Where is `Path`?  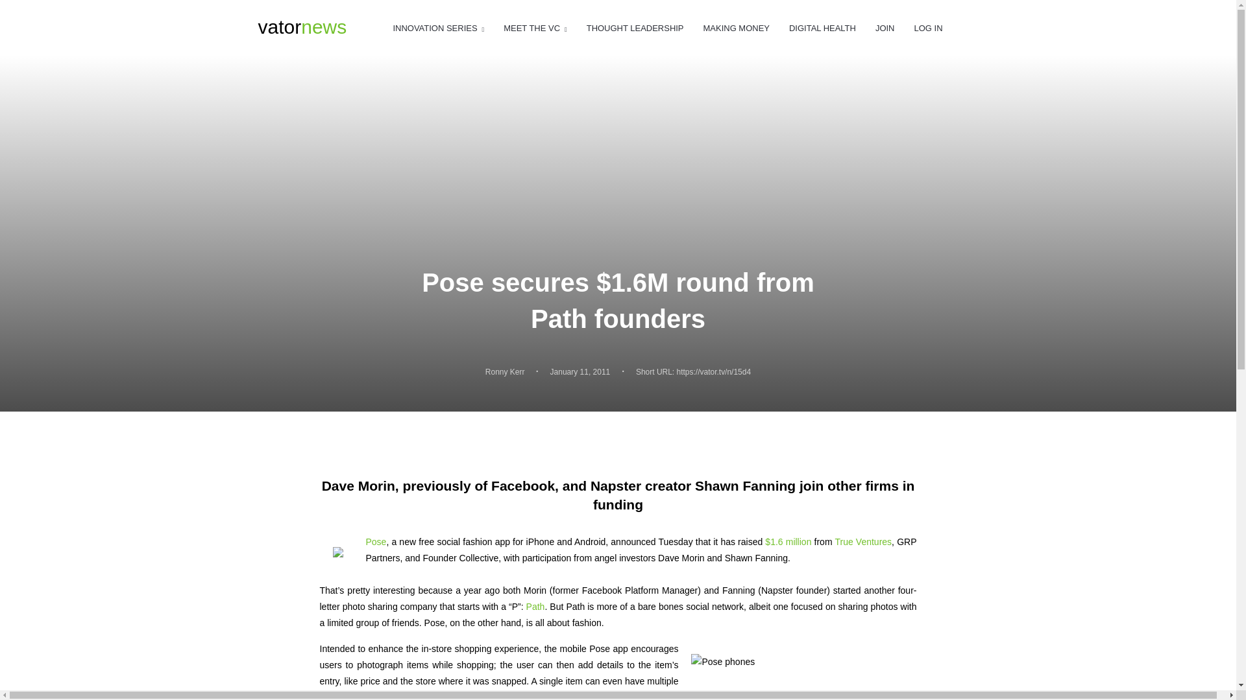 Path is located at coordinates (302, 27).